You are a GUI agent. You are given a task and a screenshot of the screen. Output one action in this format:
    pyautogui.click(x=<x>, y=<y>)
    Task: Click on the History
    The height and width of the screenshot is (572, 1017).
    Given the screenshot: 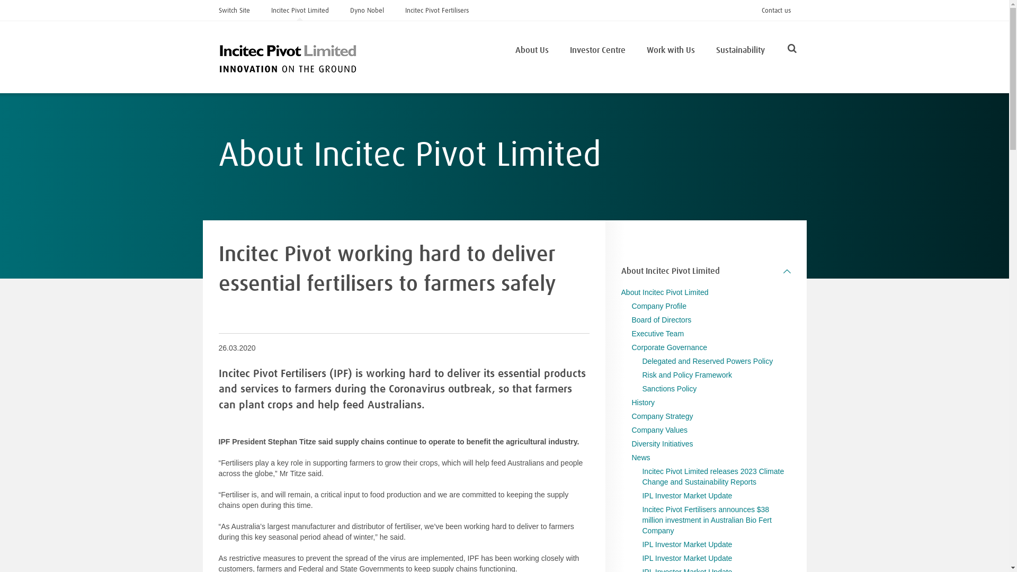 What is the action you would take?
    pyautogui.click(x=643, y=403)
    